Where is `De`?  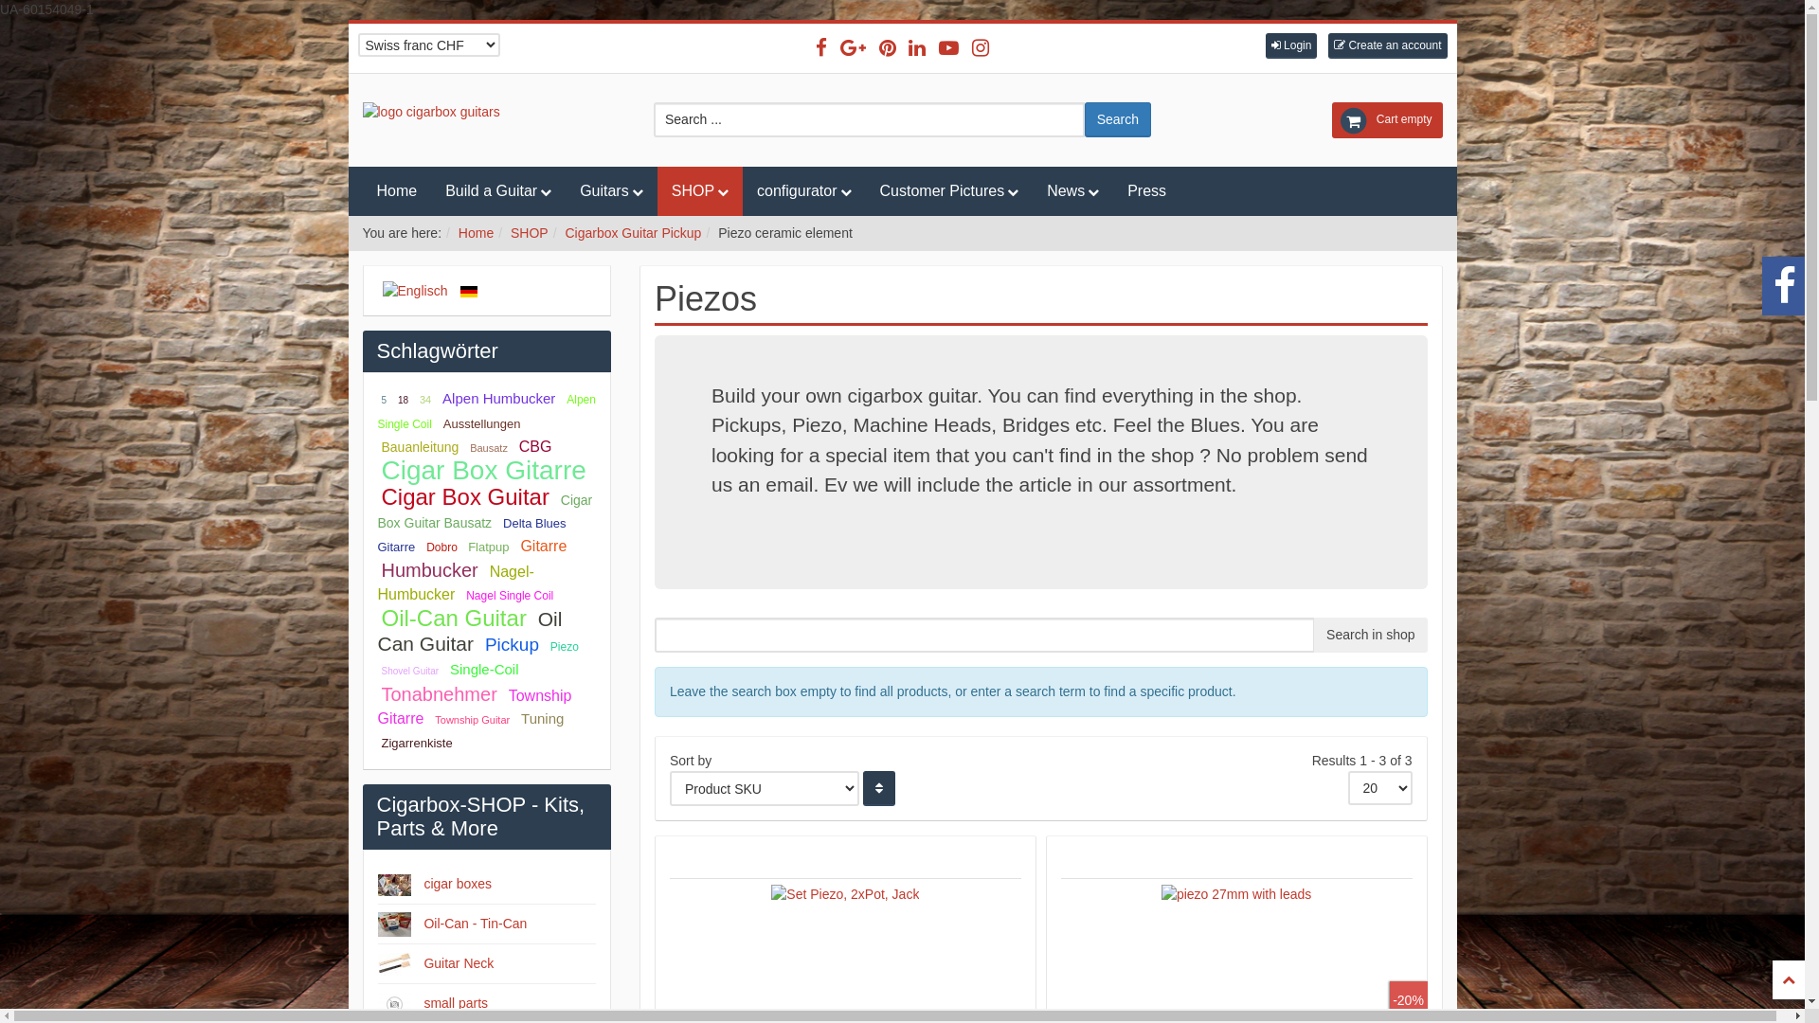 De is located at coordinates (469, 290).